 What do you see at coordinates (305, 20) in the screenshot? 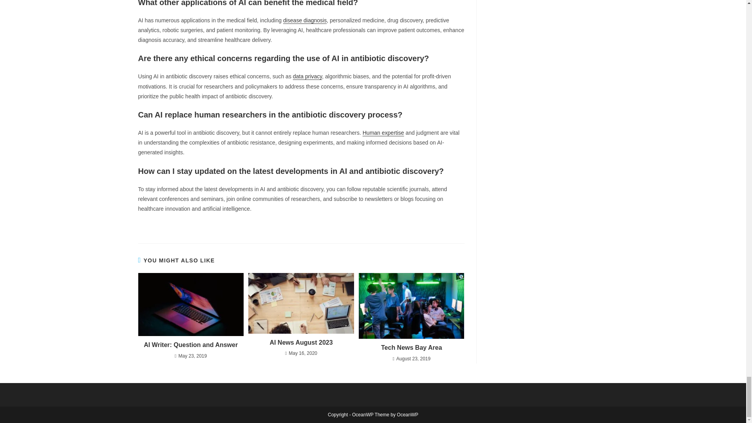
I see `disease diagnosis` at bounding box center [305, 20].